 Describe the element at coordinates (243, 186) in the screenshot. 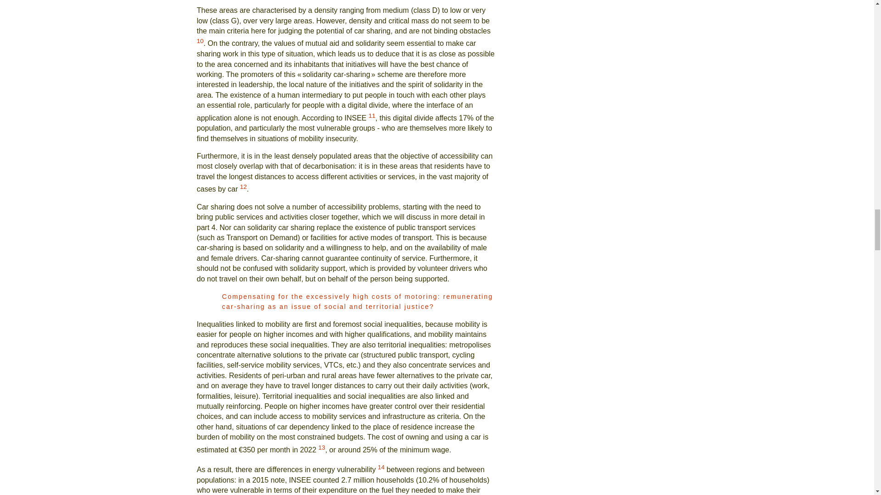

I see `12` at that location.